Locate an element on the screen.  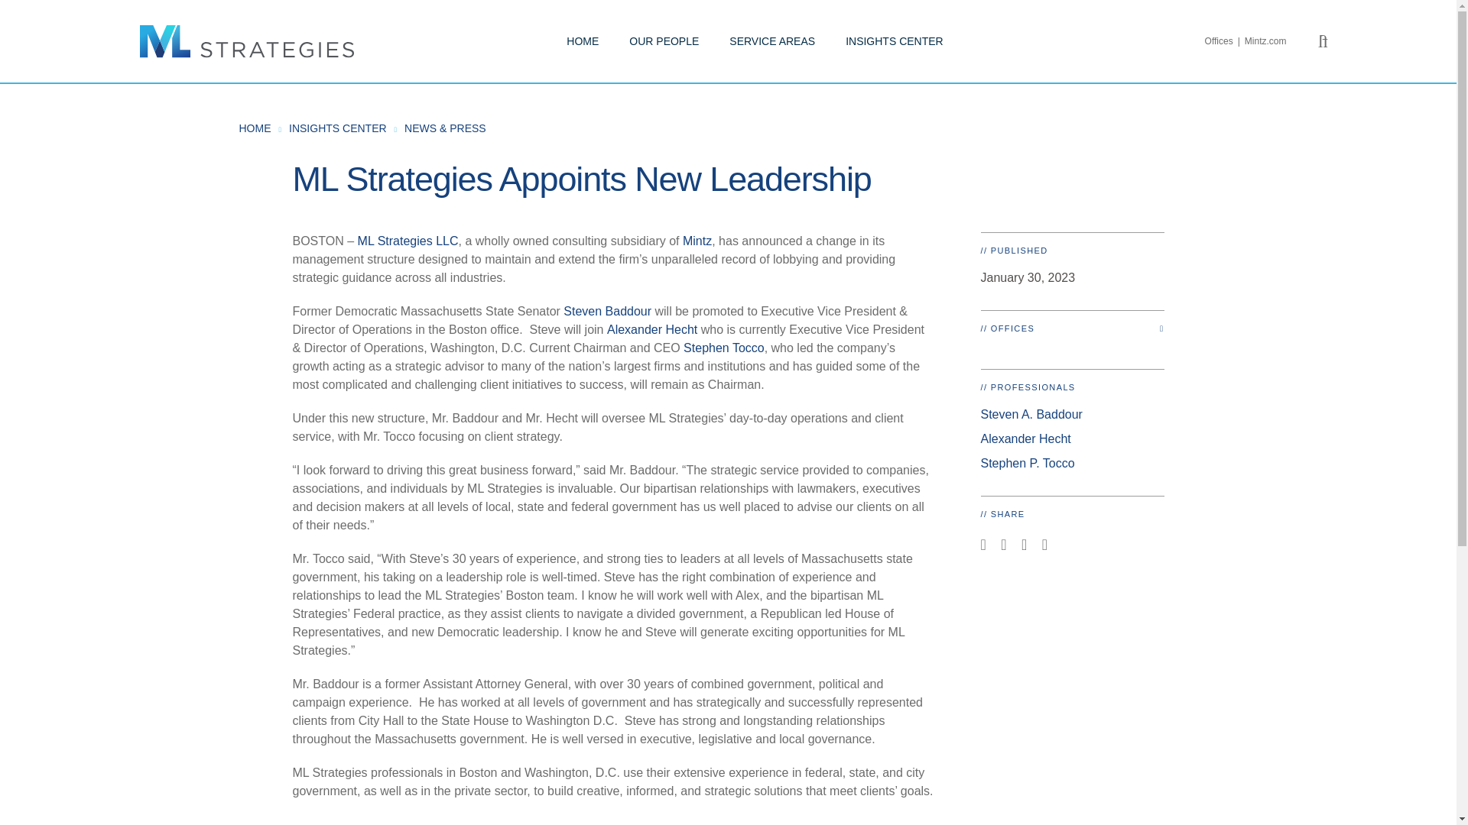
Stephen Tocco is located at coordinates (724, 348).